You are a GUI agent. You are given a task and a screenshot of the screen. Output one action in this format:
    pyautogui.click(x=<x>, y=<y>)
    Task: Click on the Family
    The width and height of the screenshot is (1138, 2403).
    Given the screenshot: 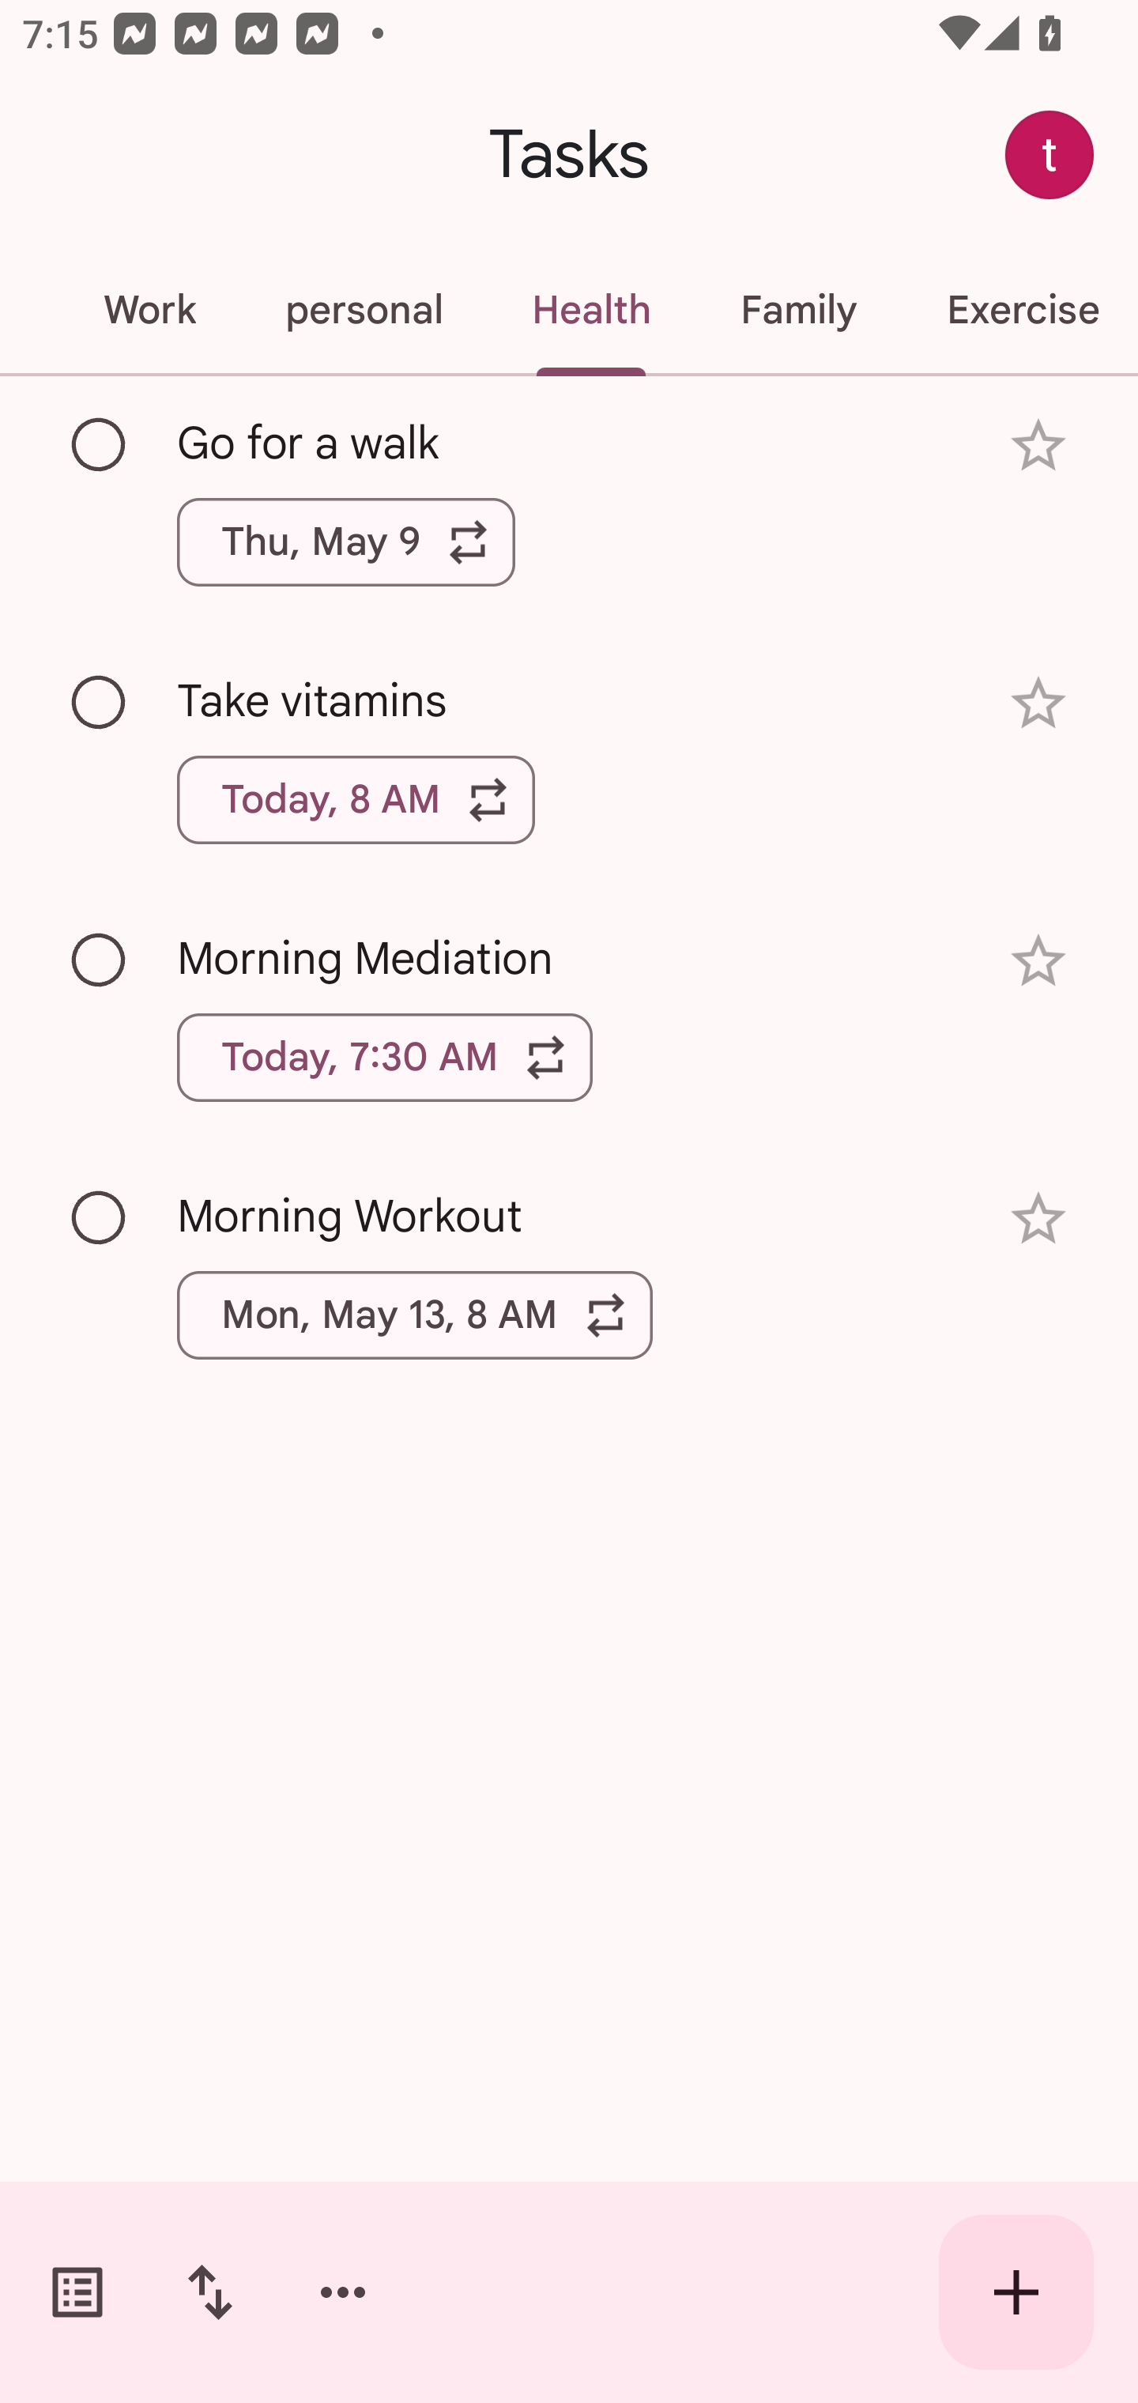 What is the action you would take?
    pyautogui.click(x=798, y=310)
    